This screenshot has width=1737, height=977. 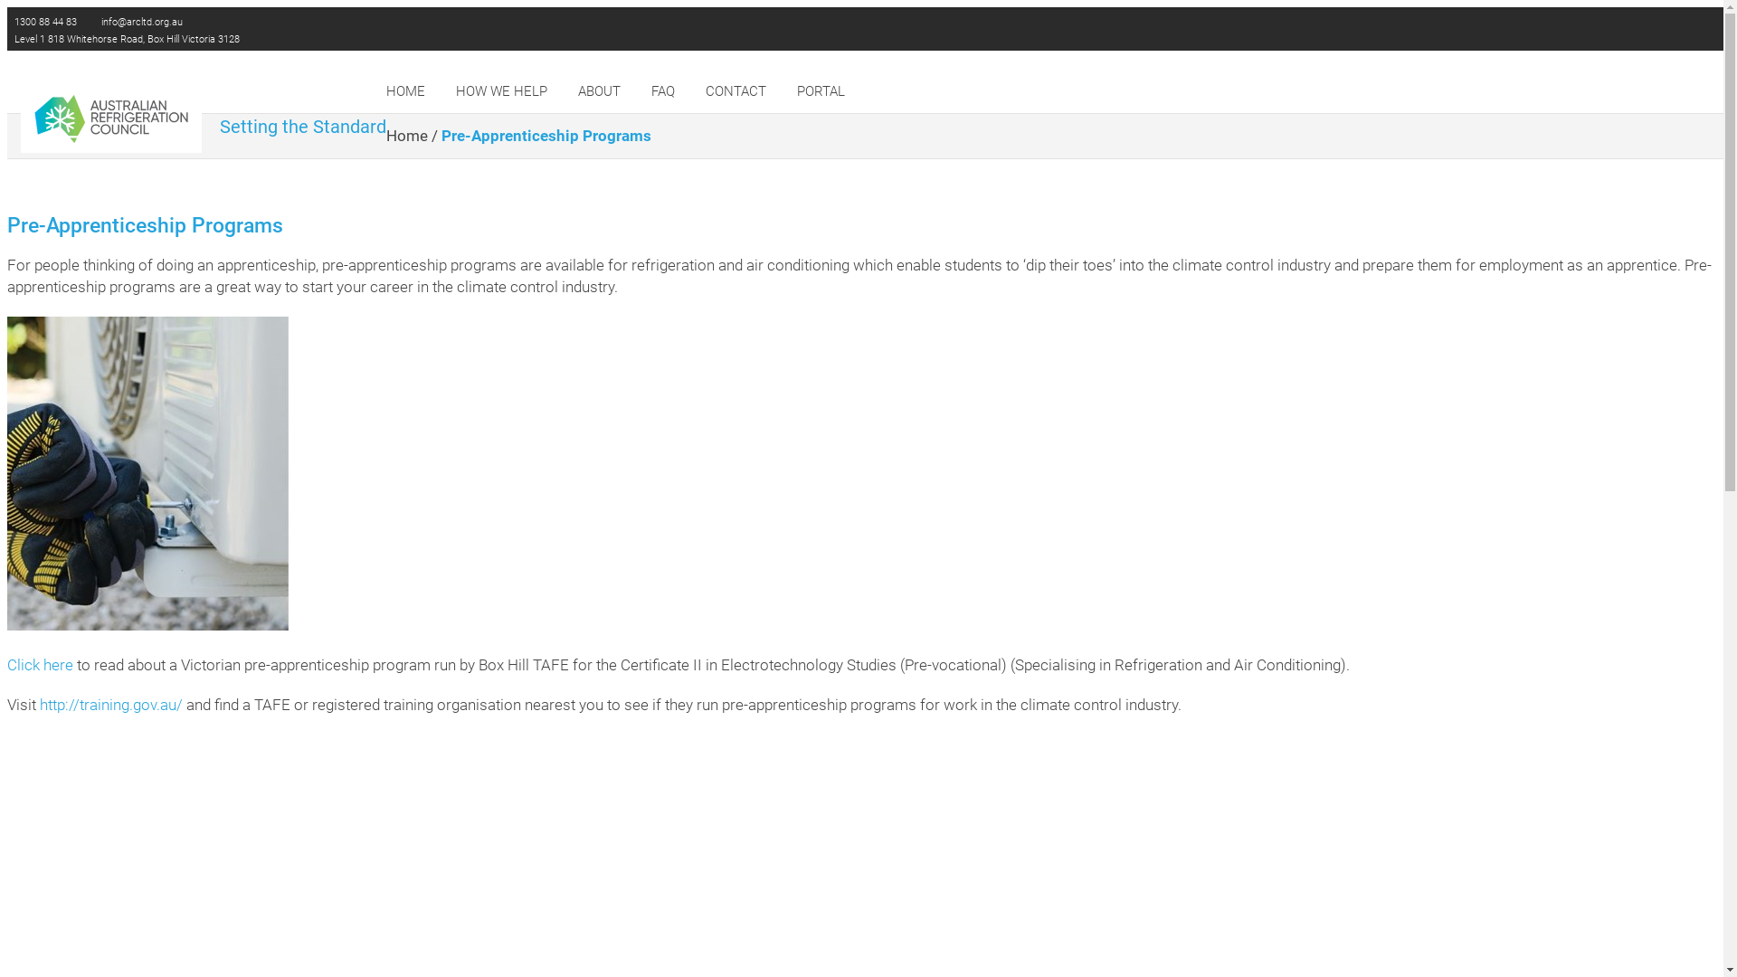 I want to click on http://training.gov.au/, so click(x=111, y=705).